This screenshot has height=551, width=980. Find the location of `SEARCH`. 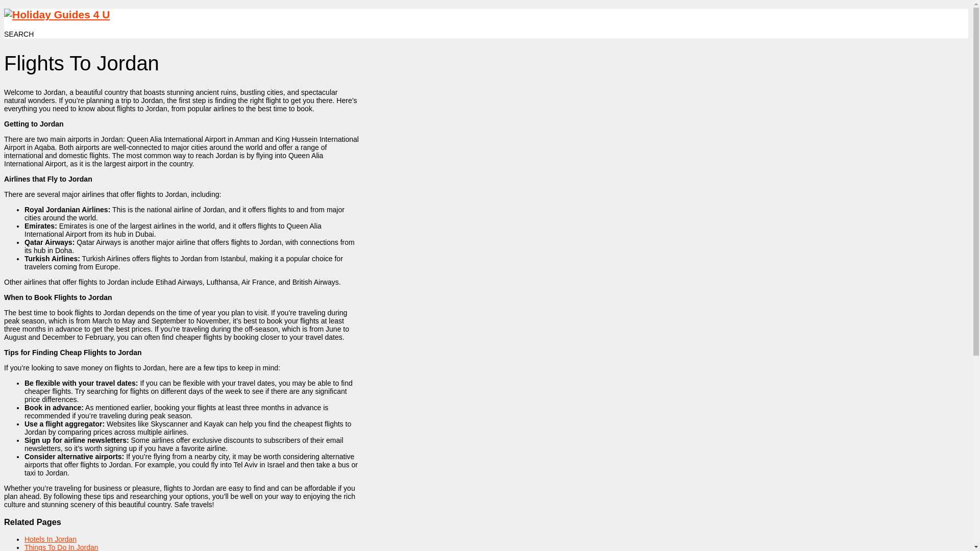

SEARCH is located at coordinates (18, 34).